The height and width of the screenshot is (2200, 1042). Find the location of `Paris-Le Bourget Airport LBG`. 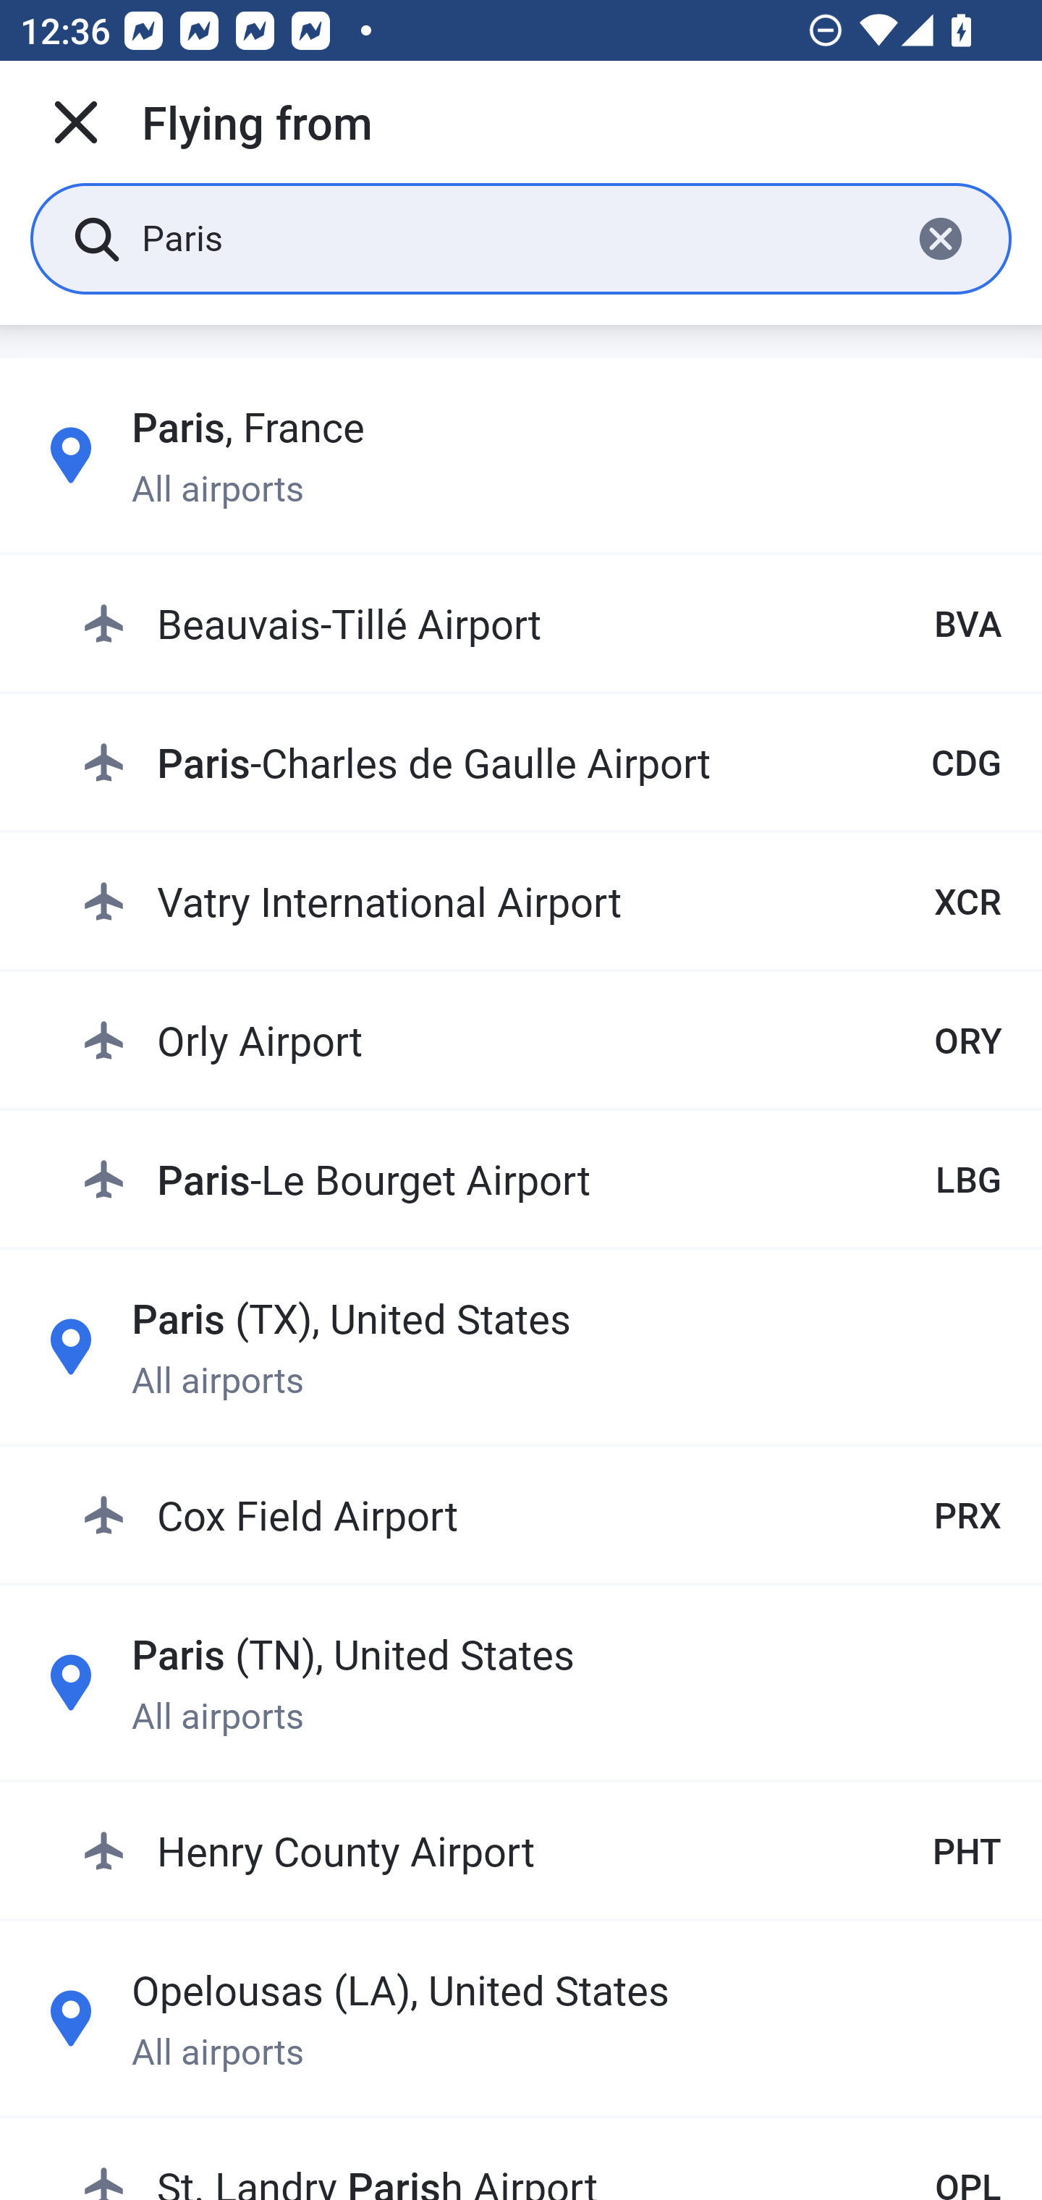

Paris-Le Bourget Airport LBG is located at coordinates (541, 1178).